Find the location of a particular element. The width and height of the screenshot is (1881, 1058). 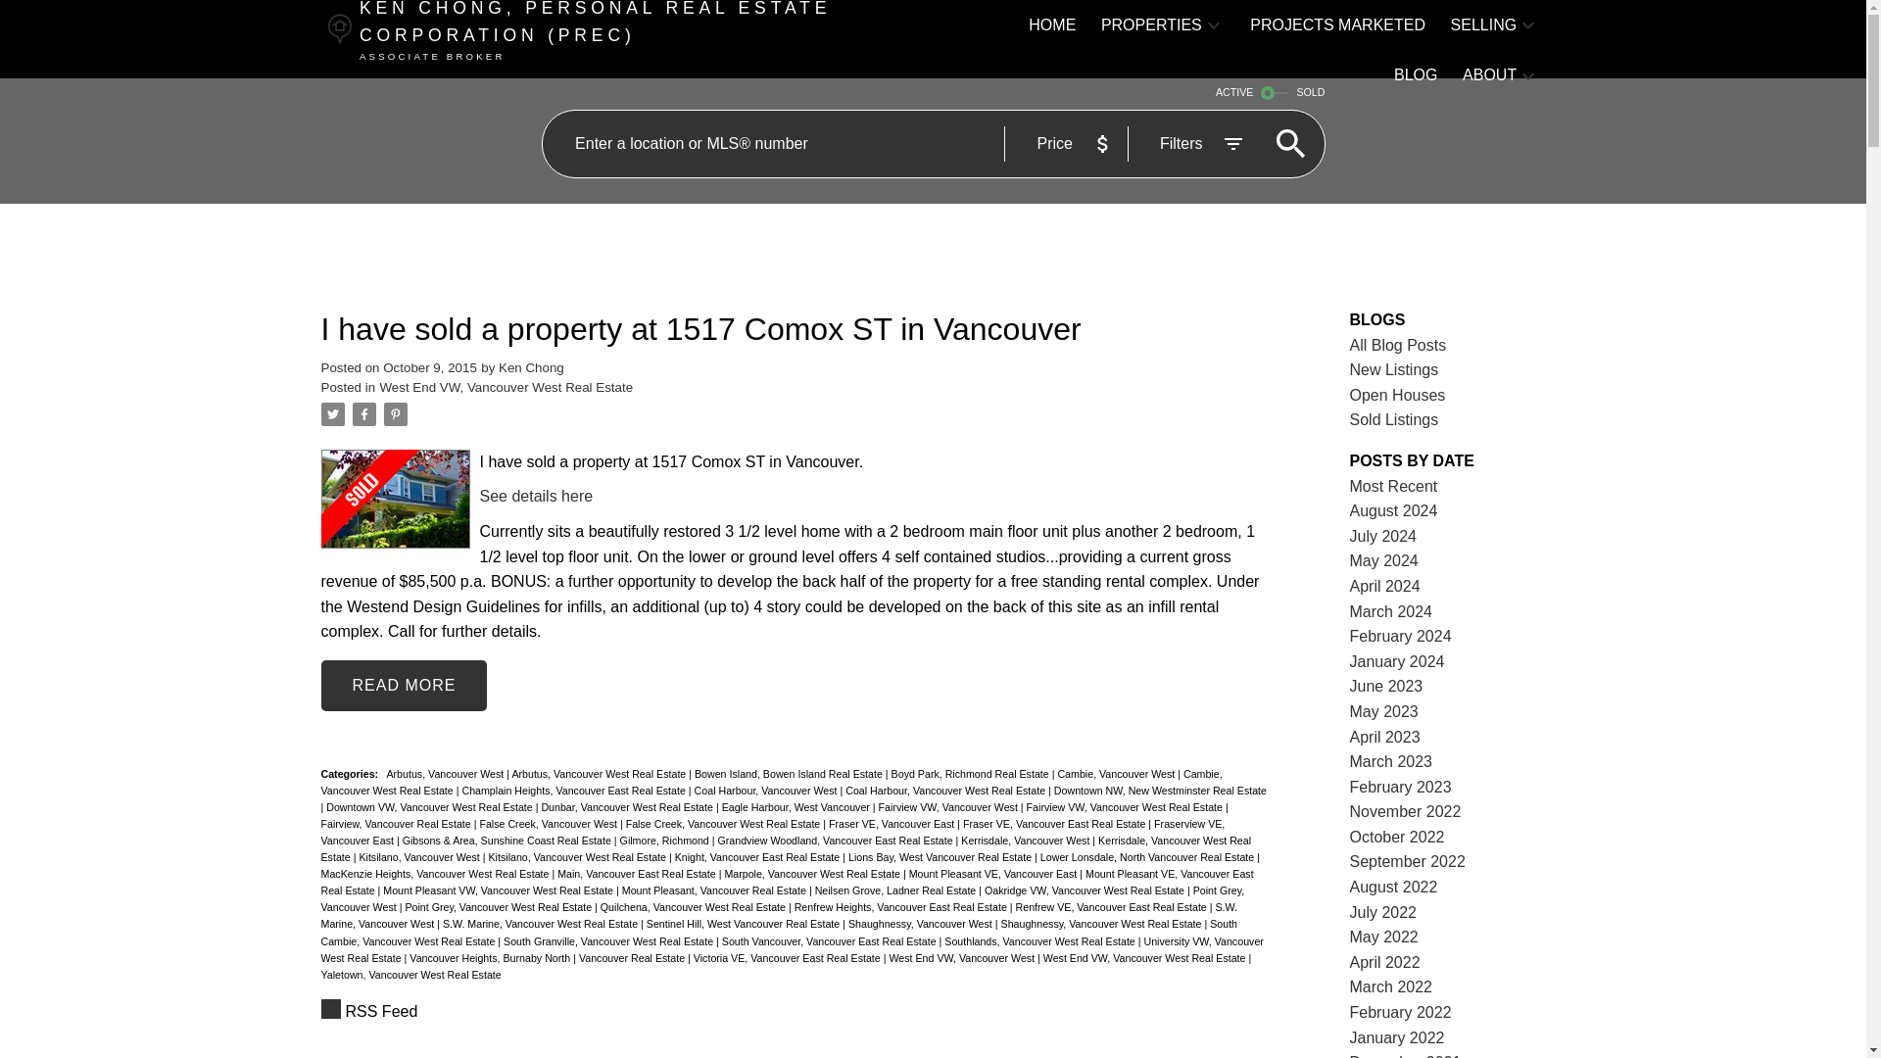

READ is located at coordinates (404, 685).